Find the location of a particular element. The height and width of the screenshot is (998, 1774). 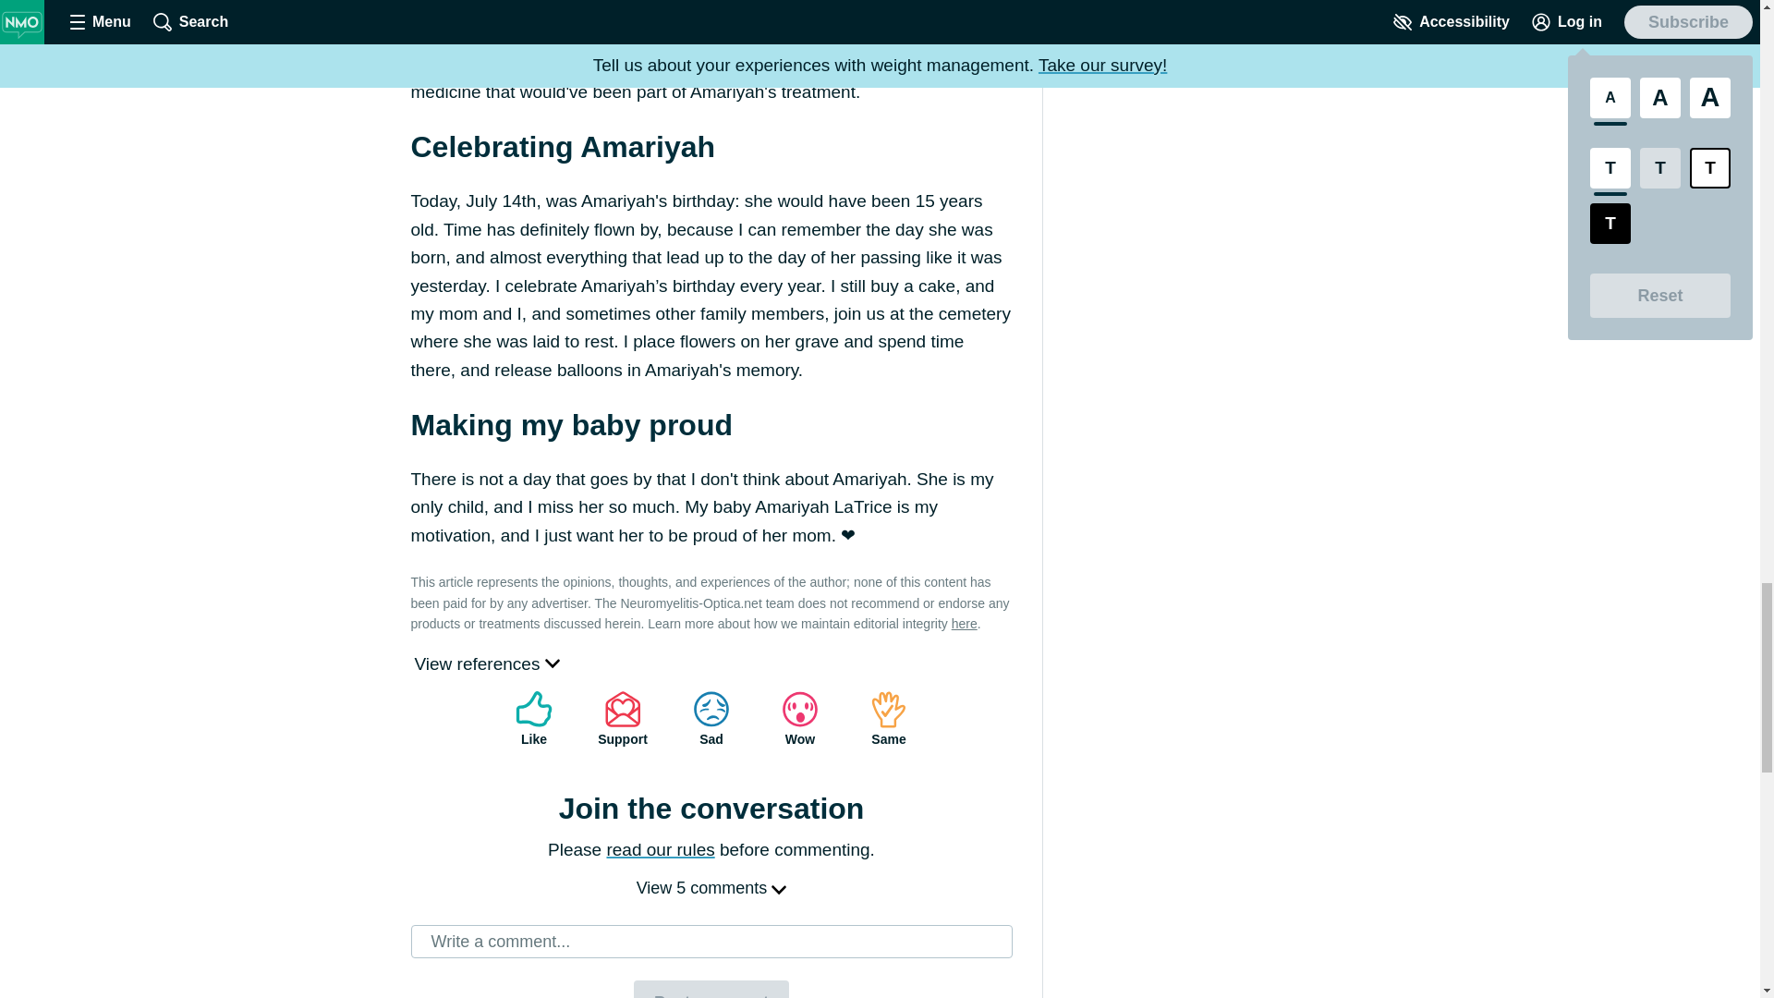

Sad is located at coordinates (711, 719).